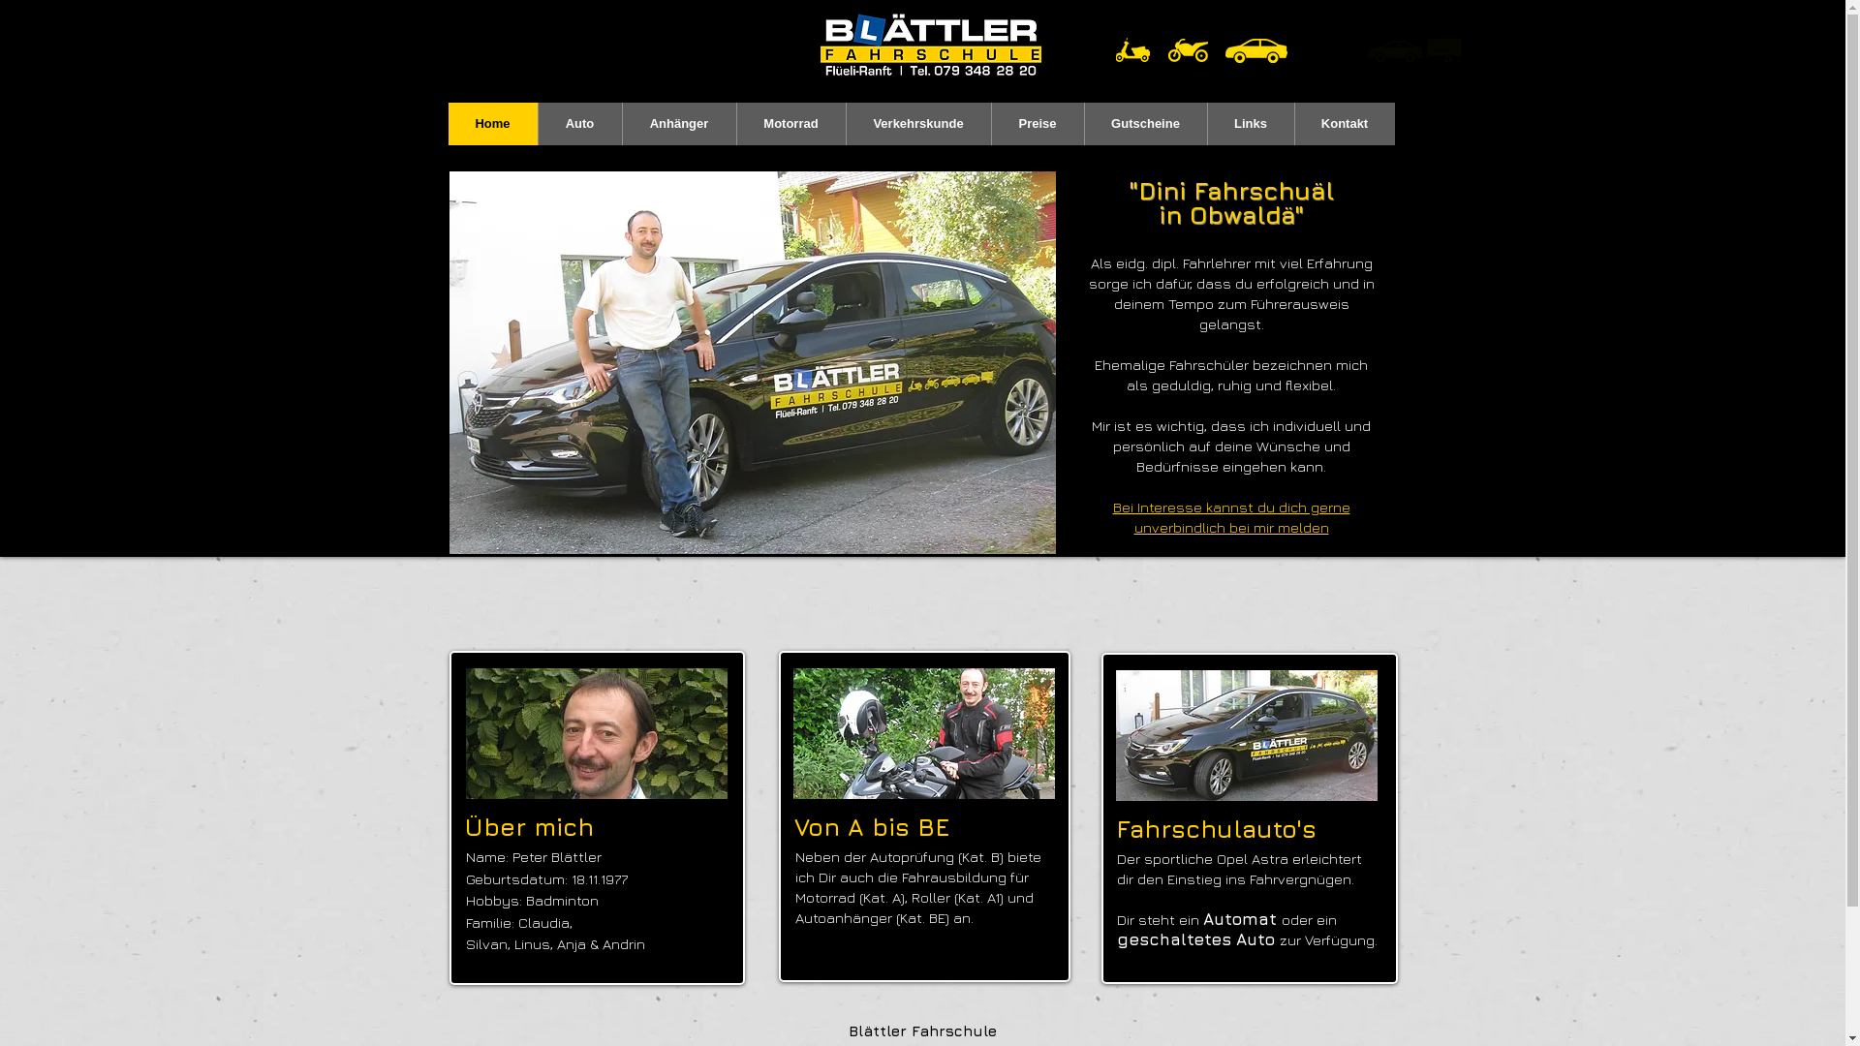 The height and width of the screenshot is (1046, 1860). I want to click on Preise, so click(1037, 124).